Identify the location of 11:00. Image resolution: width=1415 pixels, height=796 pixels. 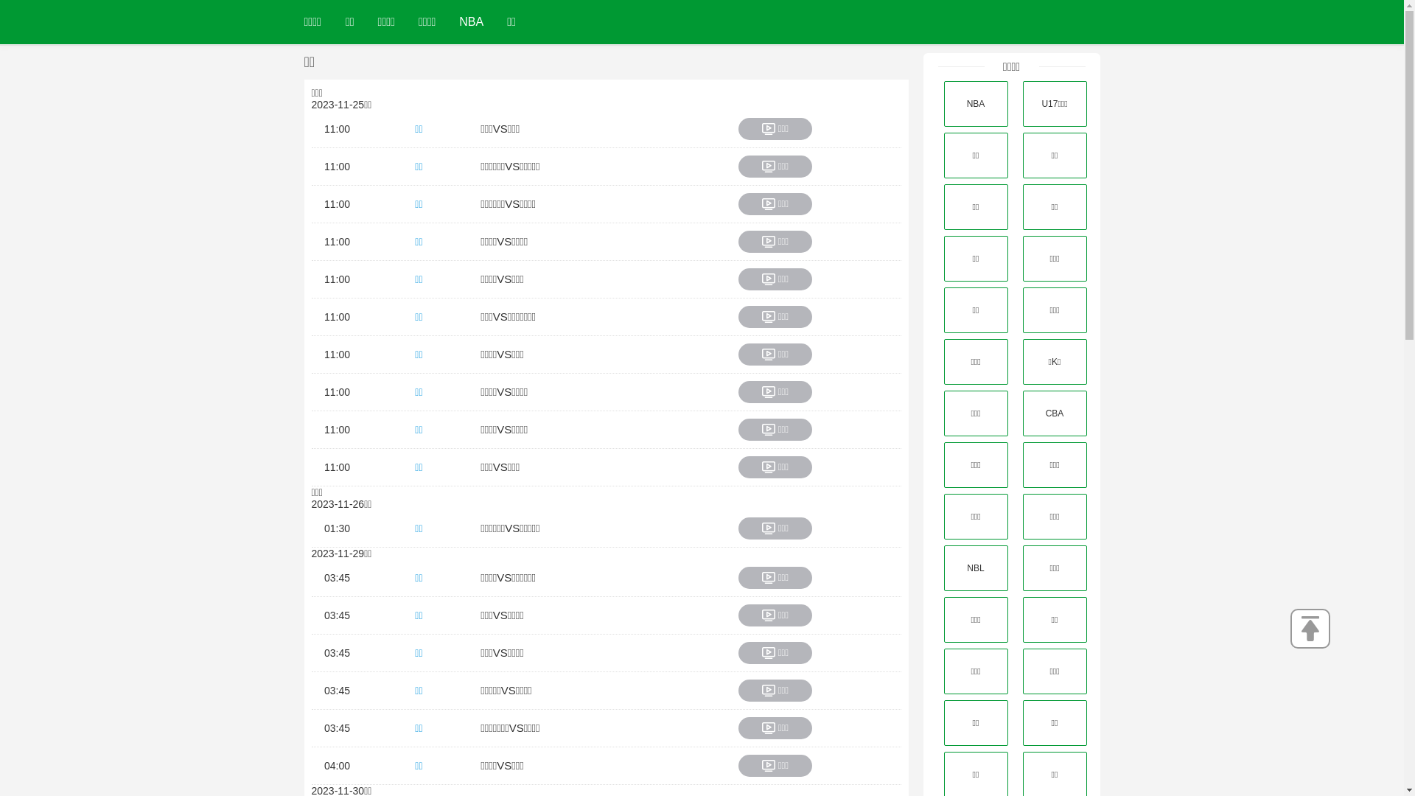
(338, 467).